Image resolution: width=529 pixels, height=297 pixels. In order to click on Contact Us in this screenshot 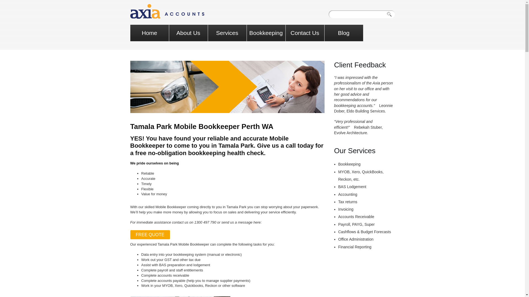, I will do `click(305, 33)`.